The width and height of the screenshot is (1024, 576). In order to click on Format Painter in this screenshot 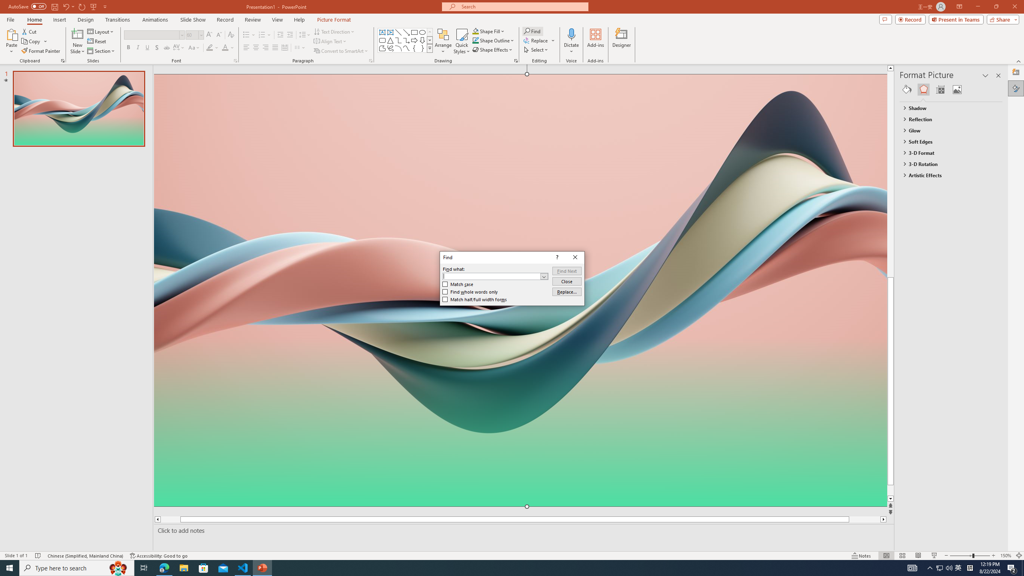, I will do `click(42, 51)`.